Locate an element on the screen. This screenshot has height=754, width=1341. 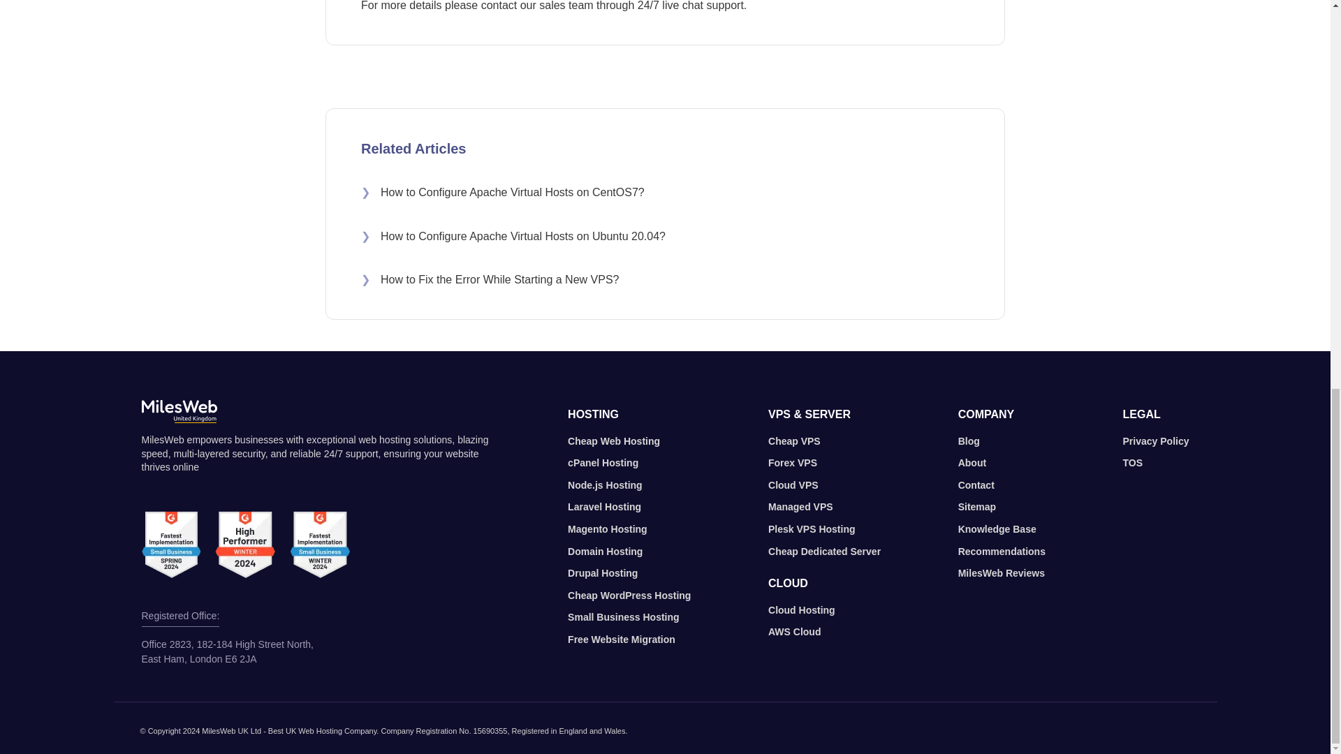
Small Business Hosting is located at coordinates (623, 617).